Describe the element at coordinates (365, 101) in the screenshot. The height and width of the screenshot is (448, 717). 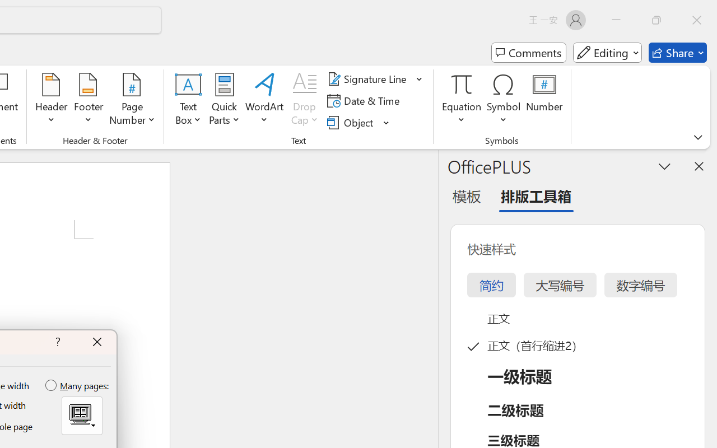
I see `Date & Time...` at that location.